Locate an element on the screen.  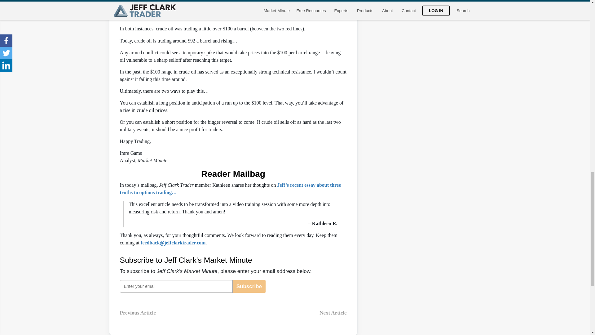
Subscribe is located at coordinates (249, 286).